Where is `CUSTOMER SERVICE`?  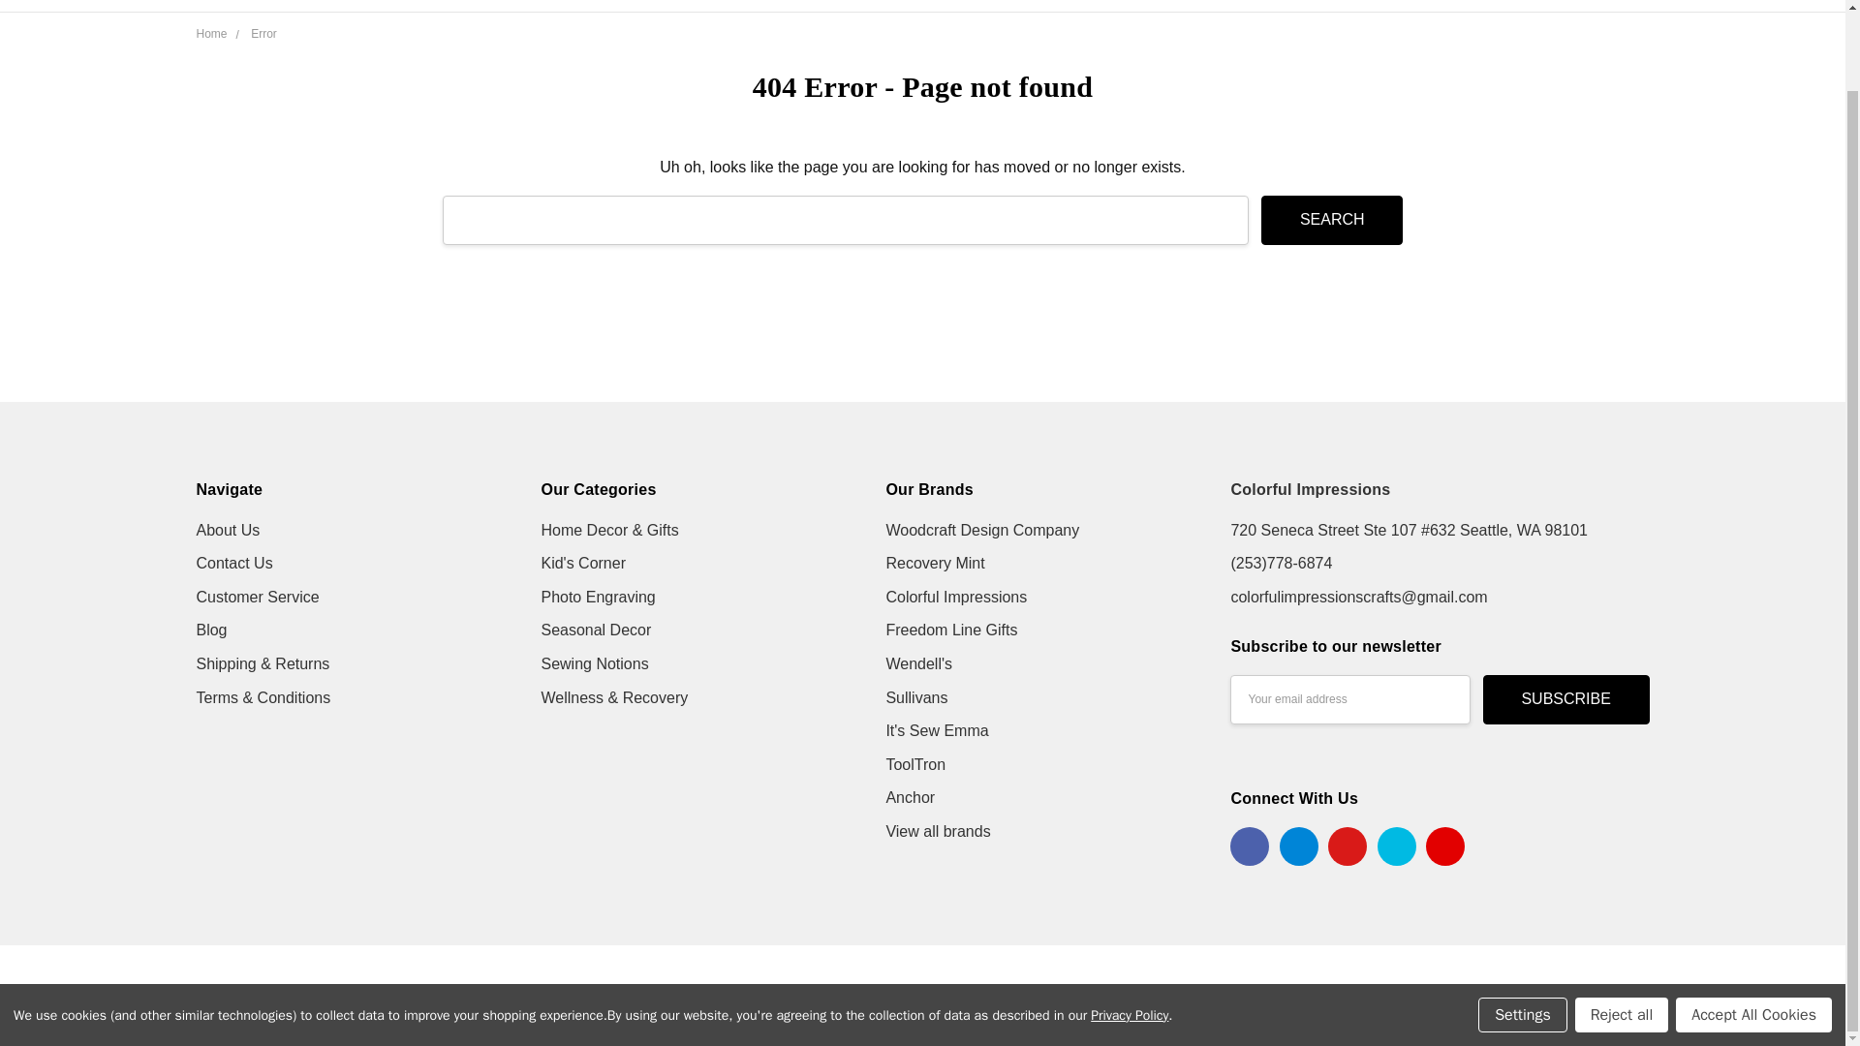 CUSTOMER SERVICE is located at coordinates (665, 6).